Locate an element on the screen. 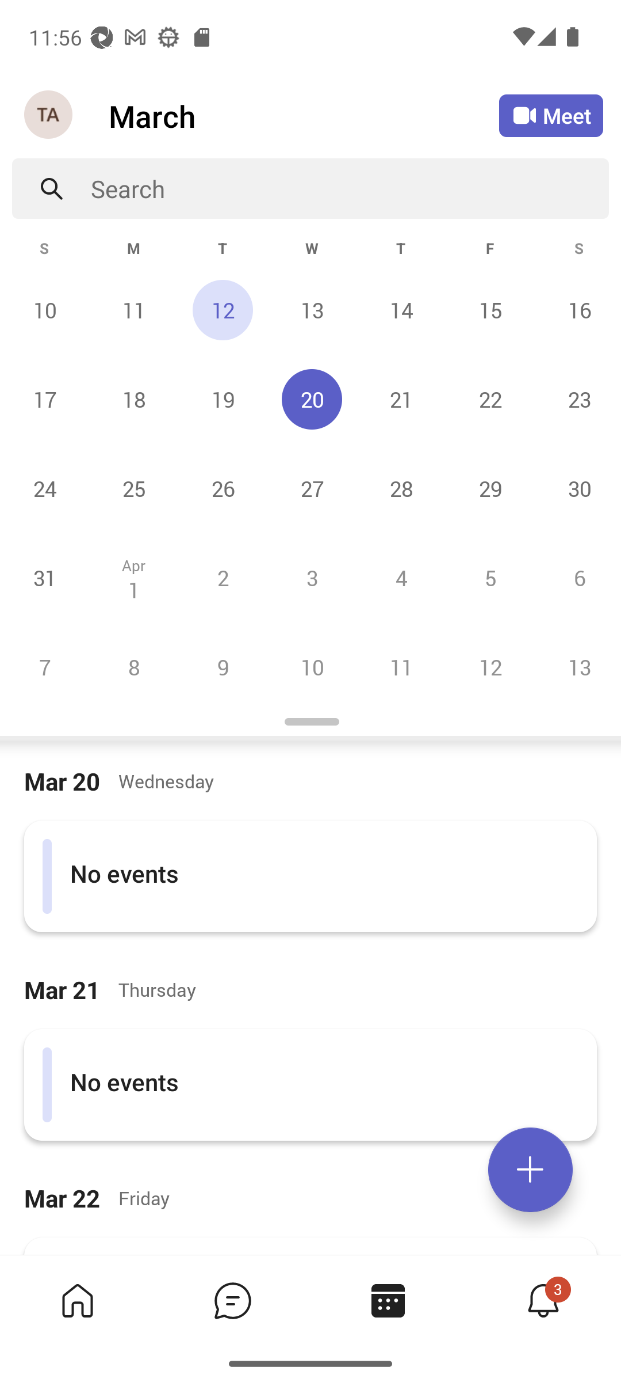 Image resolution: width=621 pixels, height=1382 pixels. Wednesday, March 20, Selected 20 is located at coordinates (312, 399).